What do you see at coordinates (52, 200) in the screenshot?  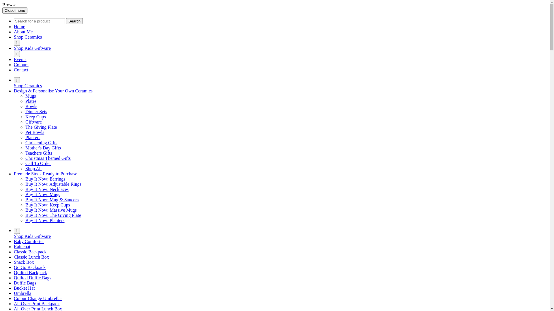 I see `Buy It Now: Mug & Saucers` at bounding box center [52, 200].